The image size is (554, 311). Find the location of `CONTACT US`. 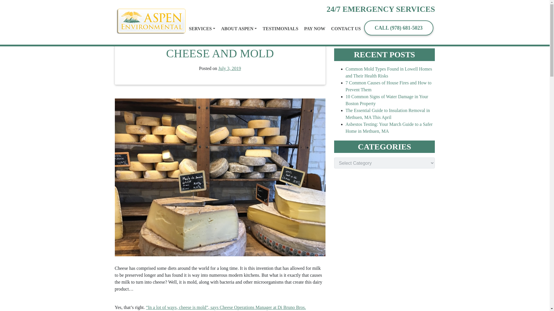

CONTACT US is located at coordinates (346, 29).